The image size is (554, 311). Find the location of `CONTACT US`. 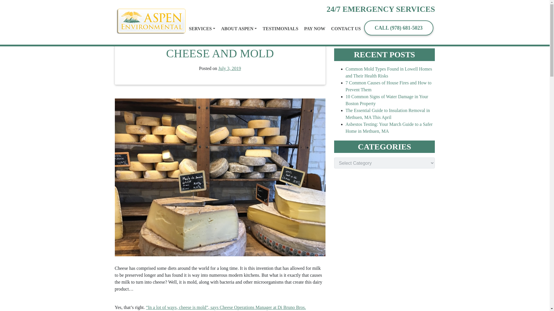

CONTACT US is located at coordinates (346, 29).